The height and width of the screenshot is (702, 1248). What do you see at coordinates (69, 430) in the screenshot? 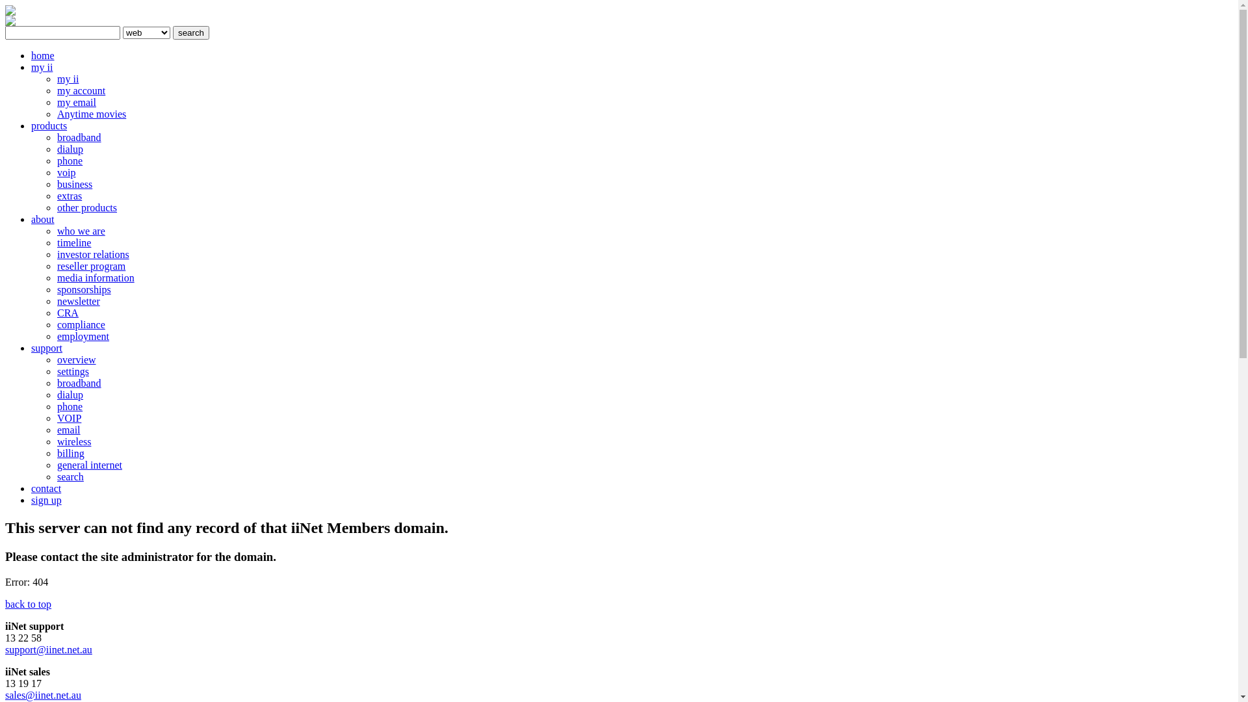
I see `email` at bounding box center [69, 430].